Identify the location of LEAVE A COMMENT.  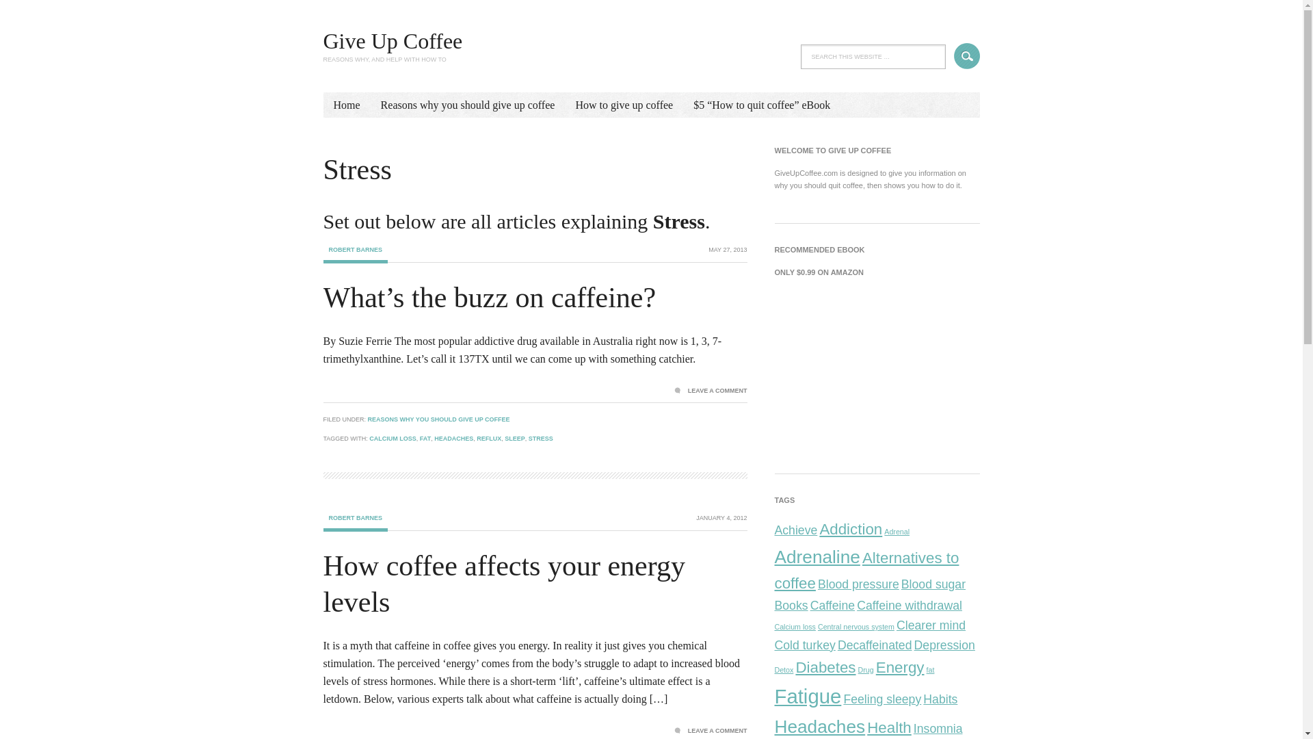
(711, 390).